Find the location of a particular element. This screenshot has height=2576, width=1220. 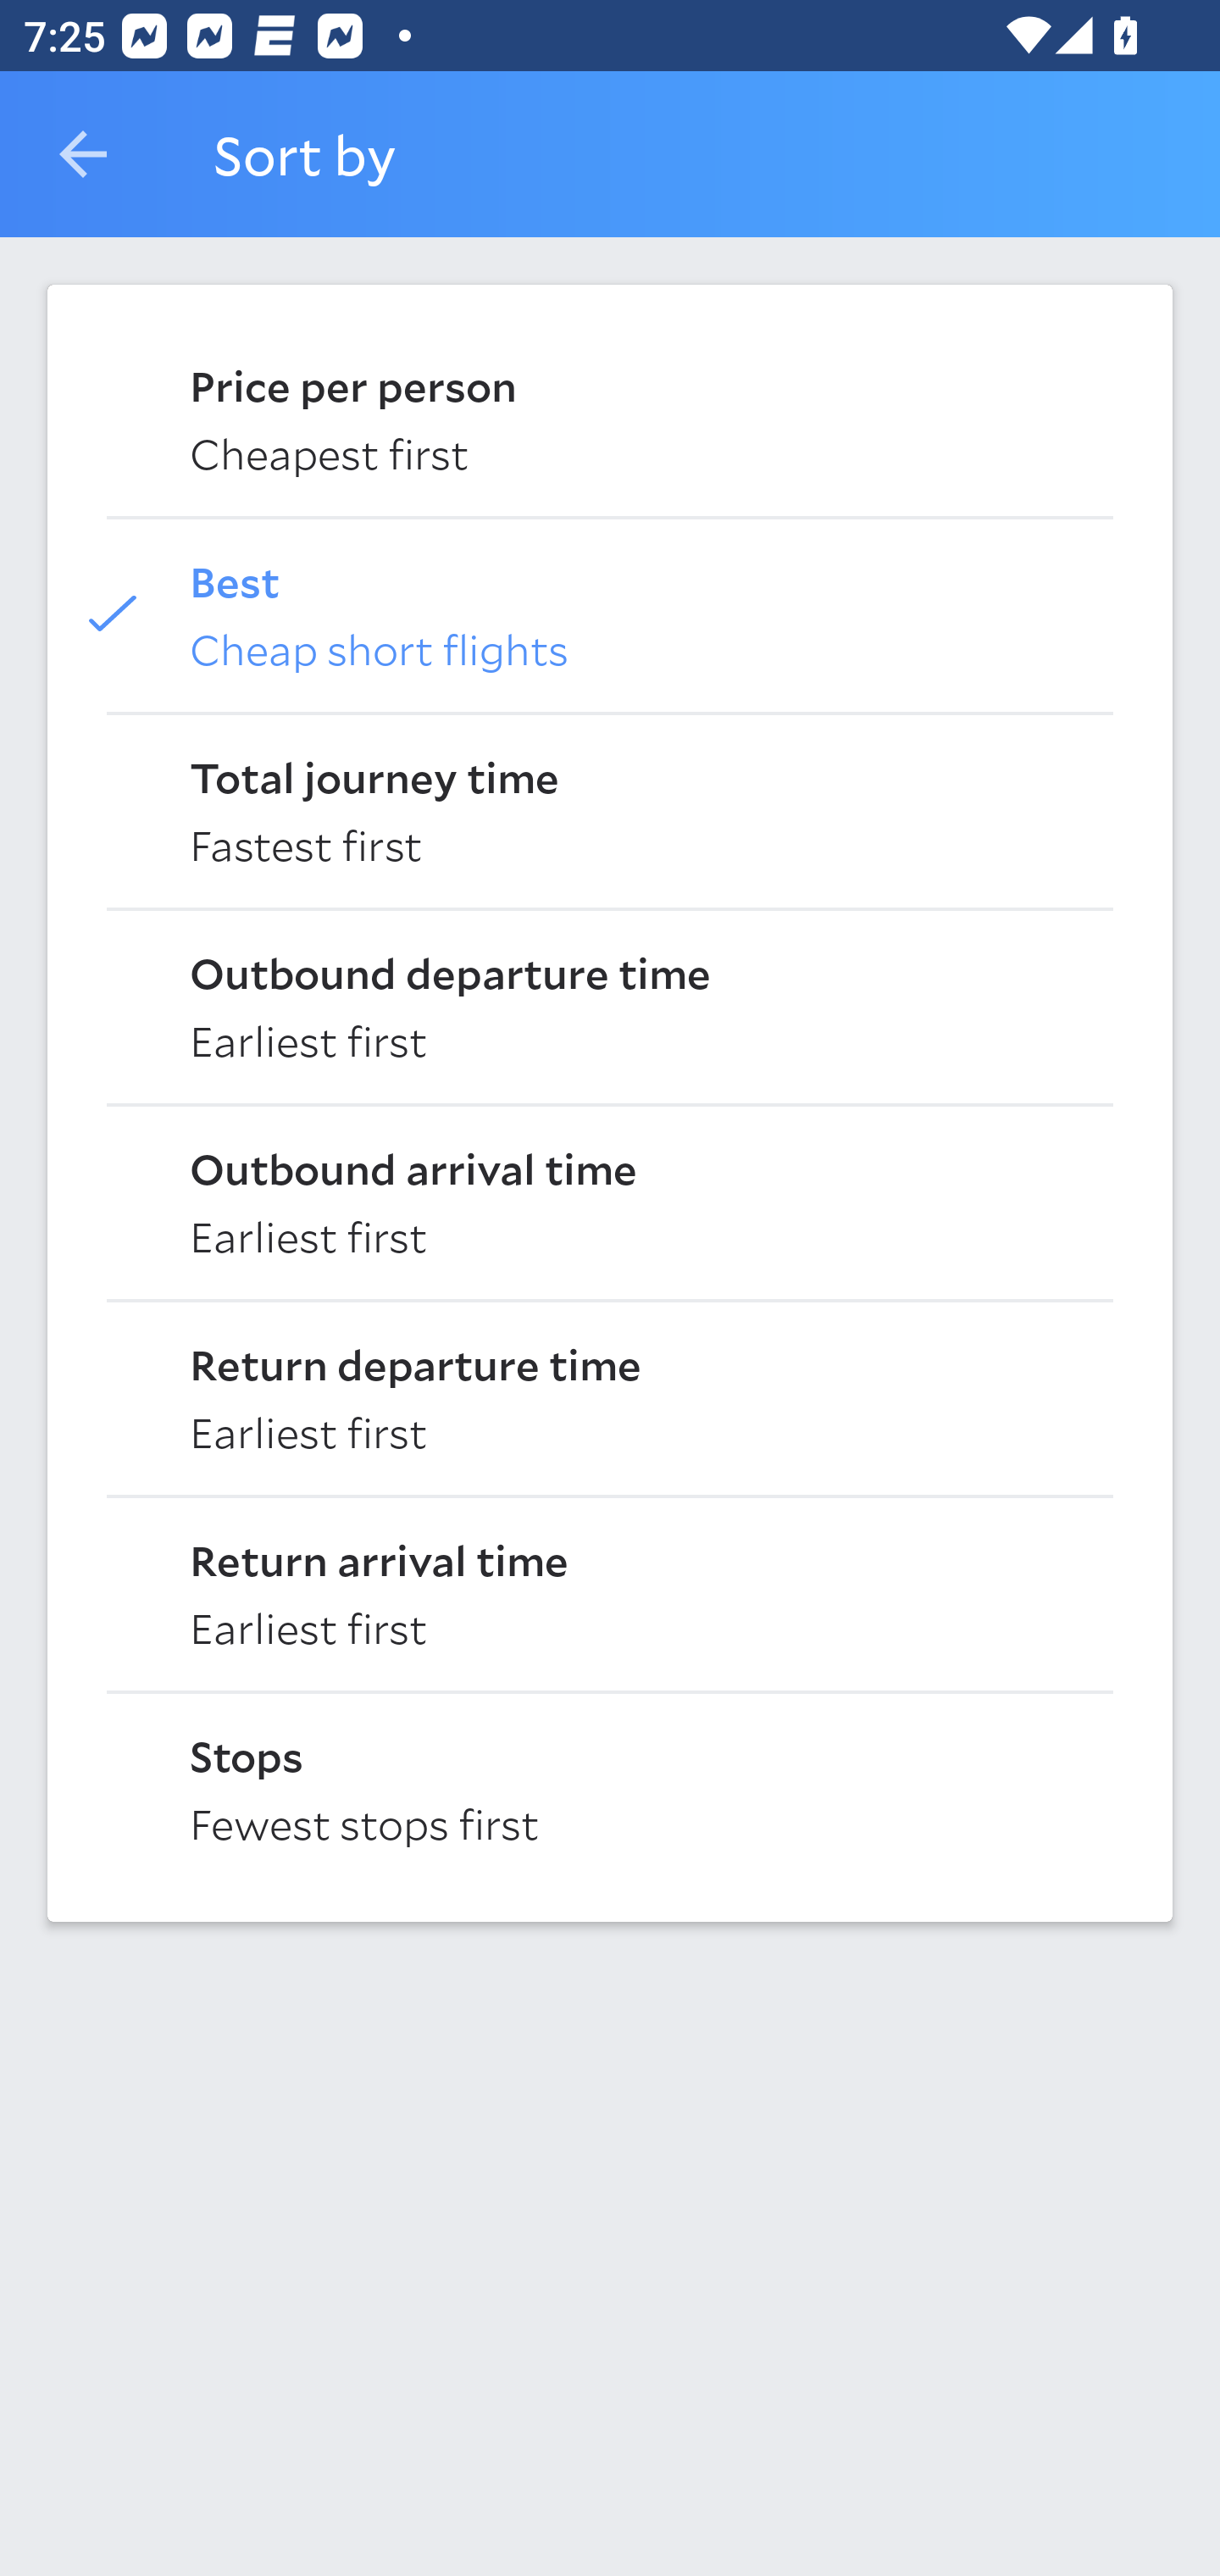

Navigate up is located at coordinates (83, 154).